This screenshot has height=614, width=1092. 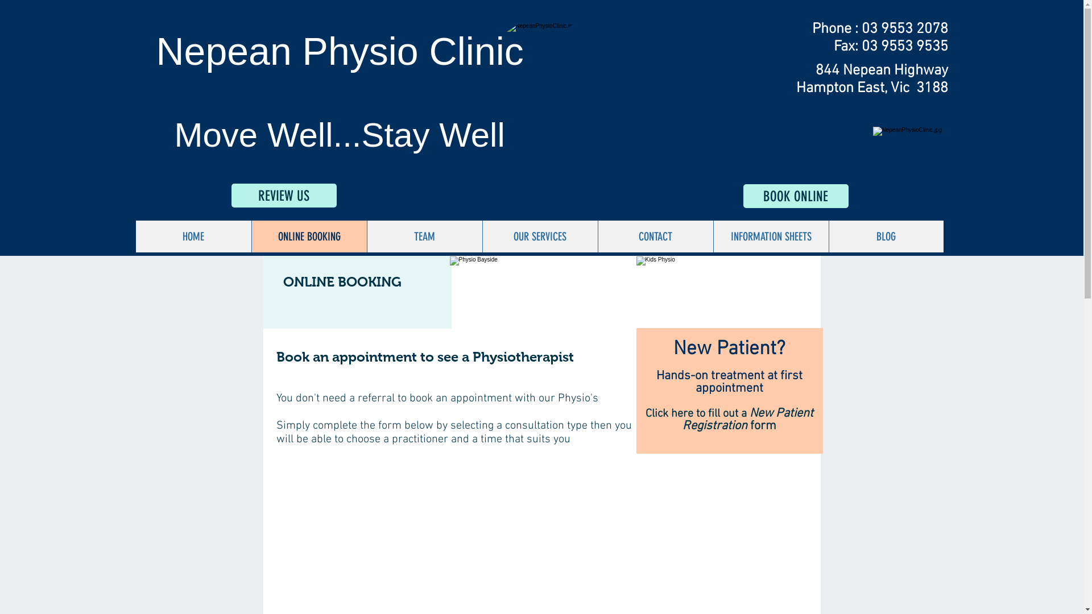 I want to click on BOOK ONLINE, so click(x=795, y=196).